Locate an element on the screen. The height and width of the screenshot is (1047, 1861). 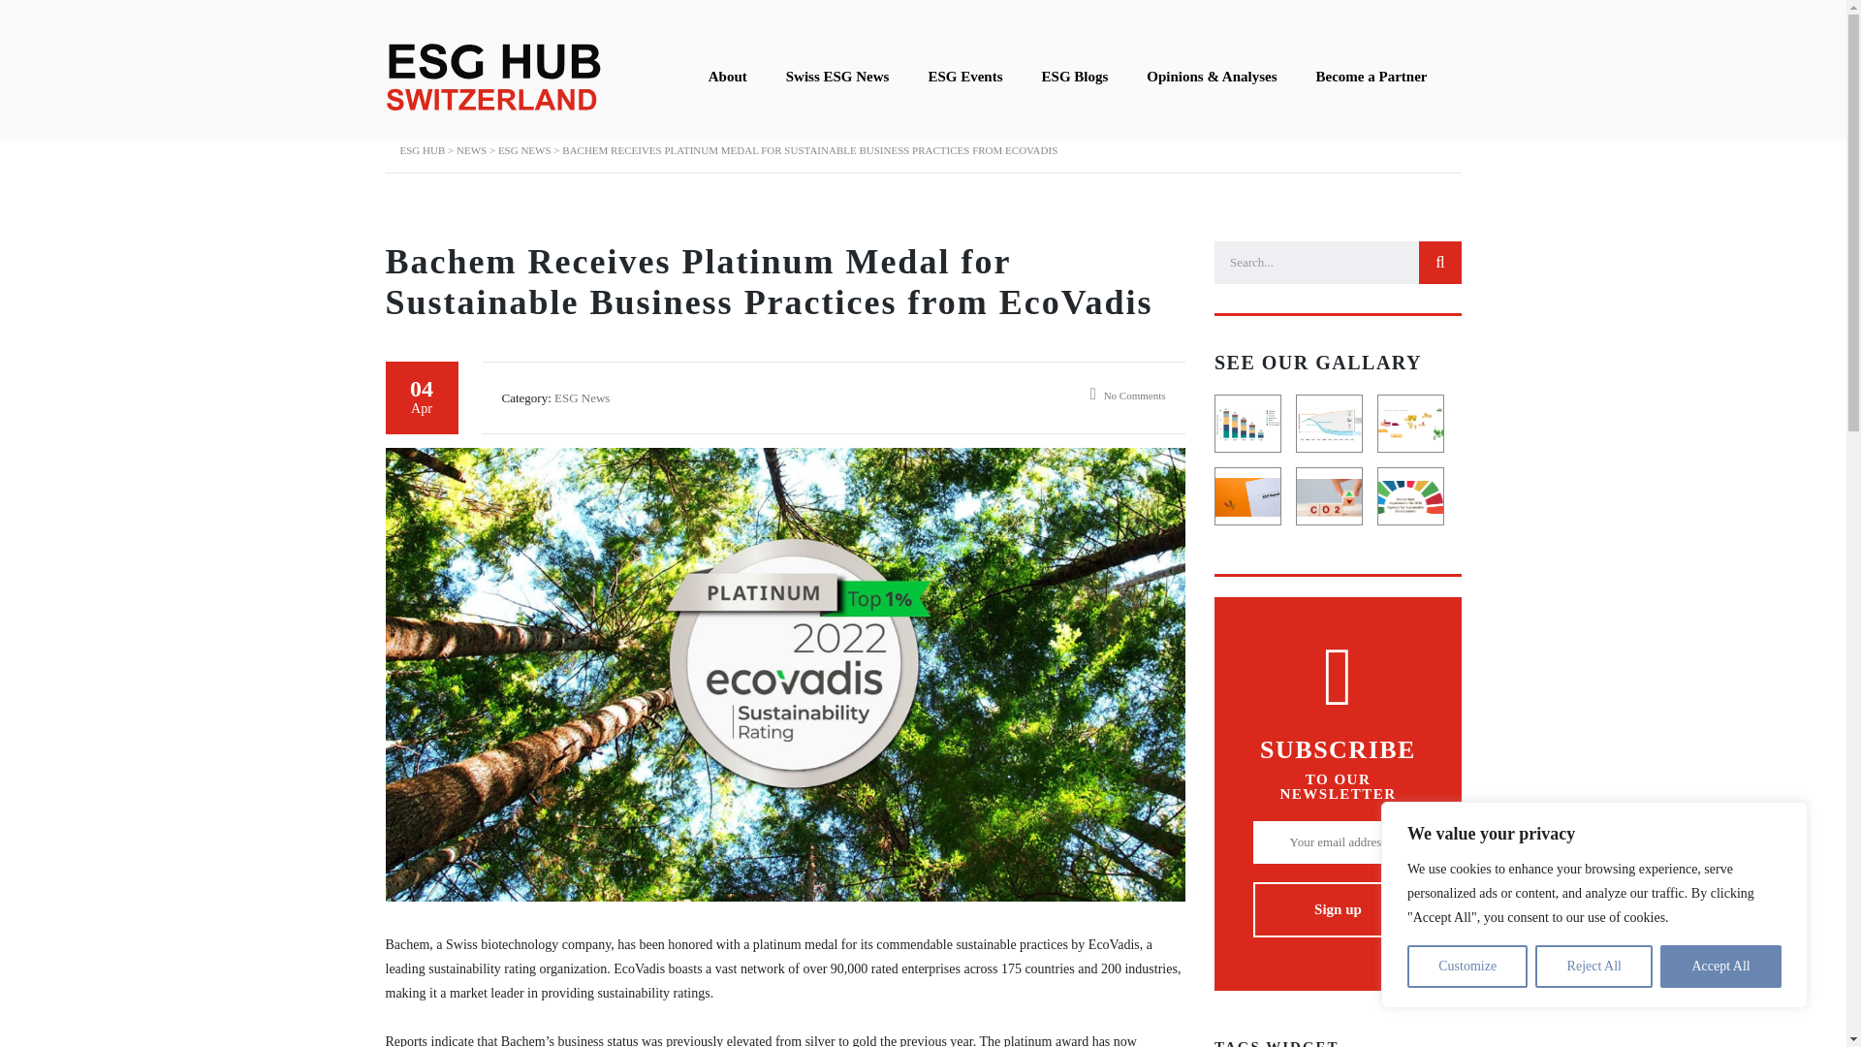
Accept All is located at coordinates (1719, 967).